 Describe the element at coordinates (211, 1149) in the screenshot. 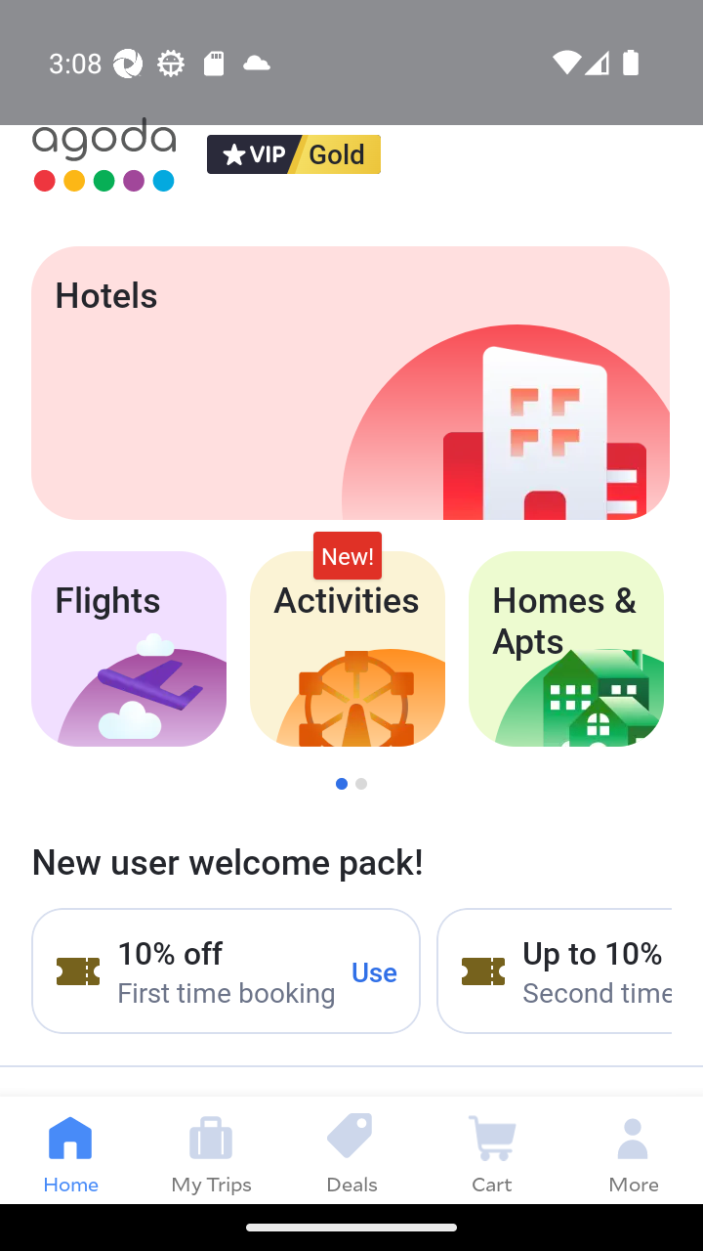

I see `My Trips` at that location.